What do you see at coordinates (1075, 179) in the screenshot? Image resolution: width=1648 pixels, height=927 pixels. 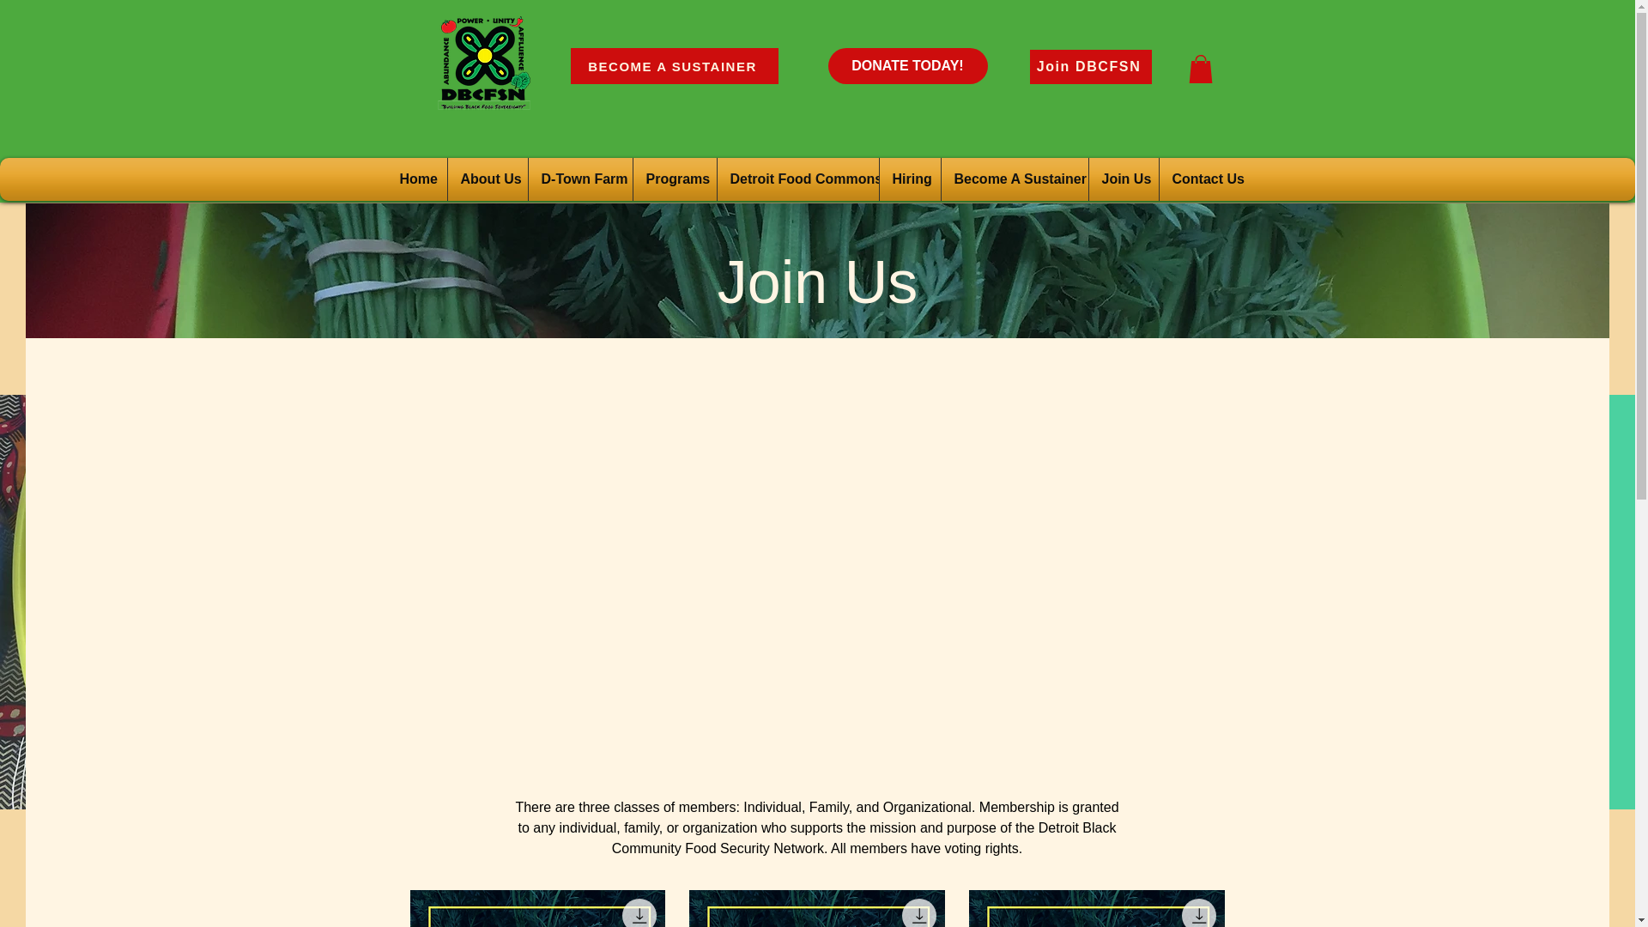 I see `Join Us` at bounding box center [1075, 179].